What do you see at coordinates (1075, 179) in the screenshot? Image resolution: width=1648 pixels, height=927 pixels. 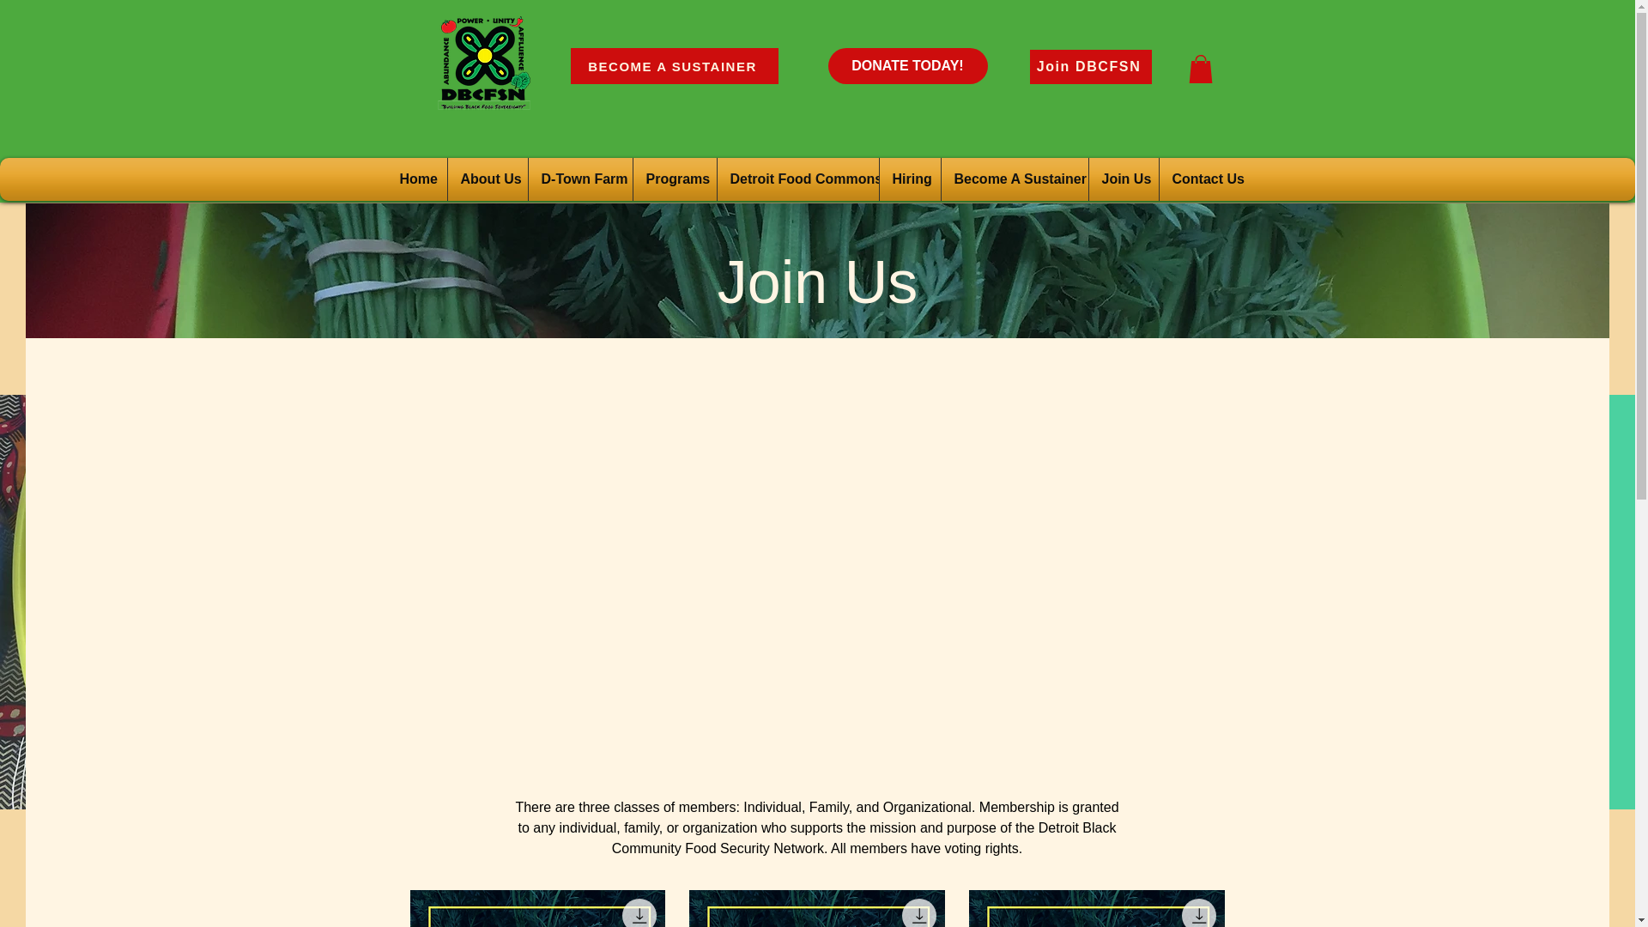 I see `Join Us` at bounding box center [1075, 179].